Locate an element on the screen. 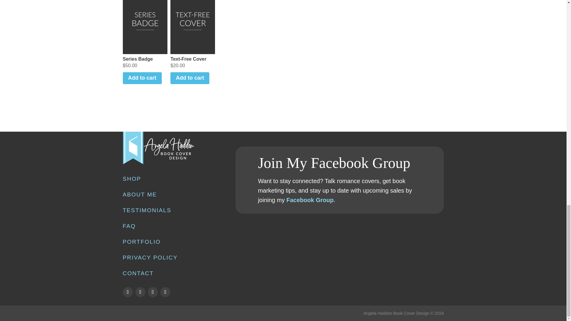 The height and width of the screenshot is (321, 571). About Angela Haddon Book Cover Design is located at coordinates (139, 194).